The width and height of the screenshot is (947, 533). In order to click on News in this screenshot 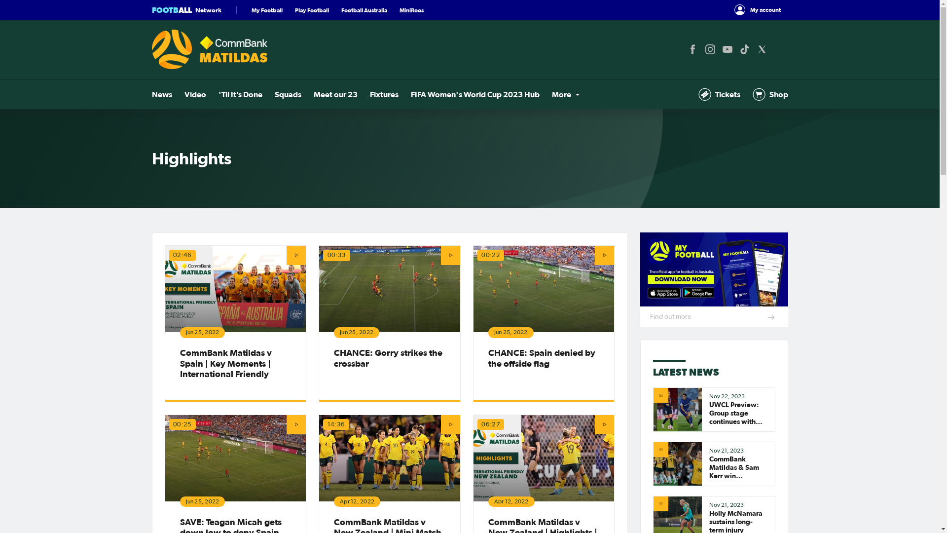, I will do `click(162, 94)`.